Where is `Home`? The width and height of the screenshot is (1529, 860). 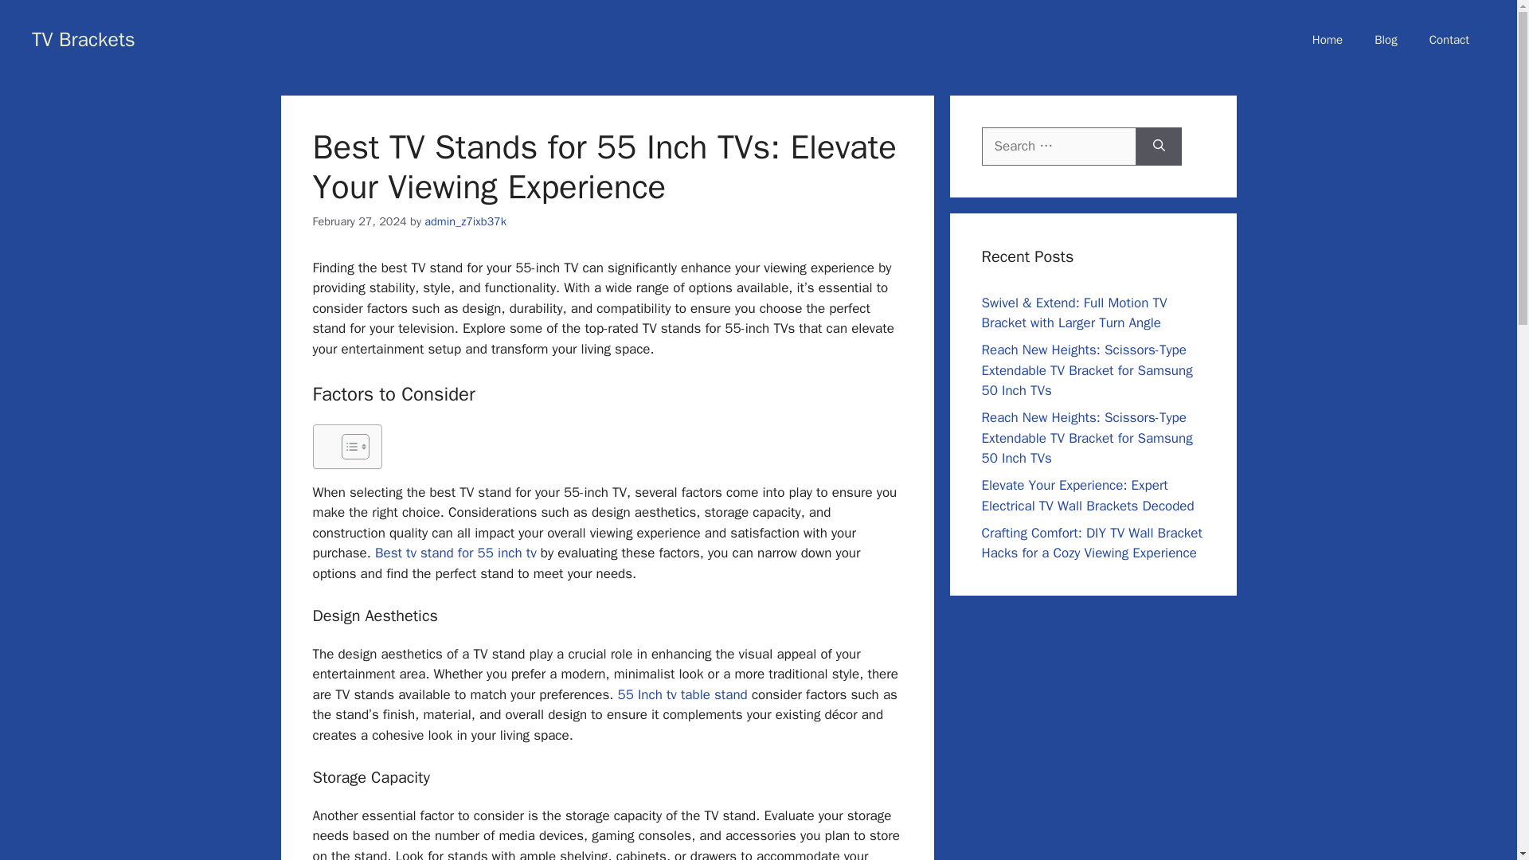 Home is located at coordinates (1328, 40).